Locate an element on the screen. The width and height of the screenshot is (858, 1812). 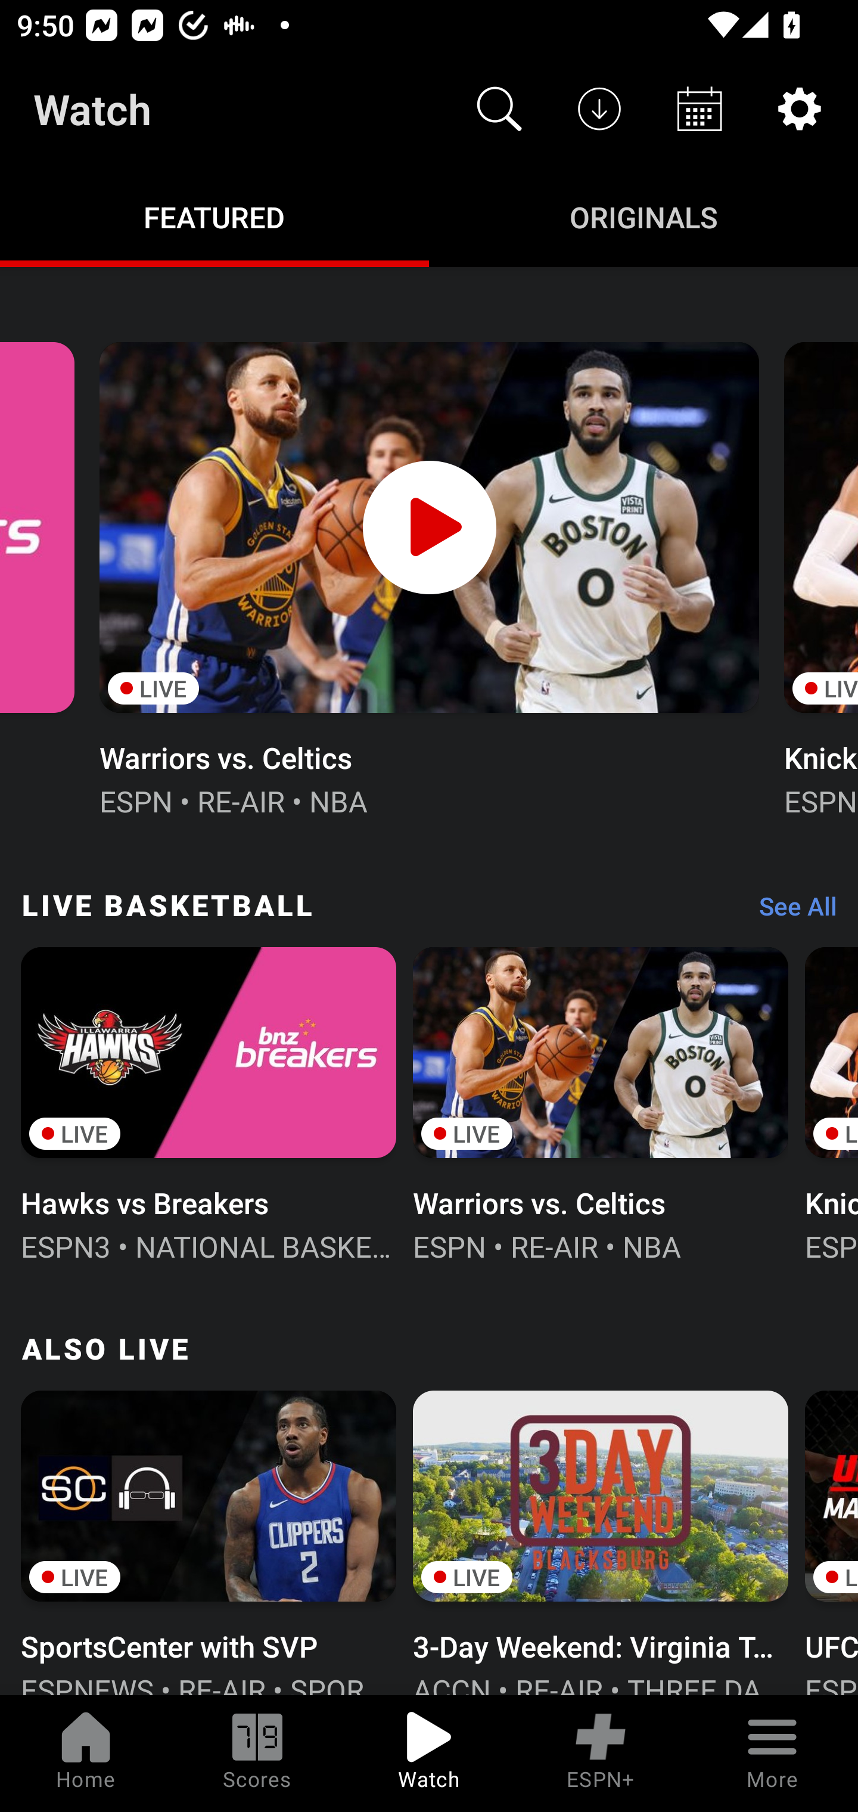
LIVE Warriors vs. Celtics ESPN • RE-AIR • NBA is located at coordinates (601, 1102).